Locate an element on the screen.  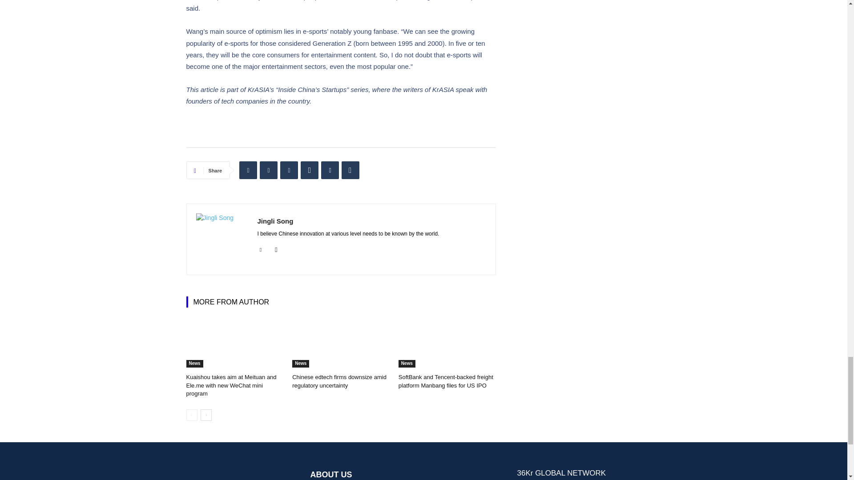
Jingli Song is located at coordinates (222, 239).